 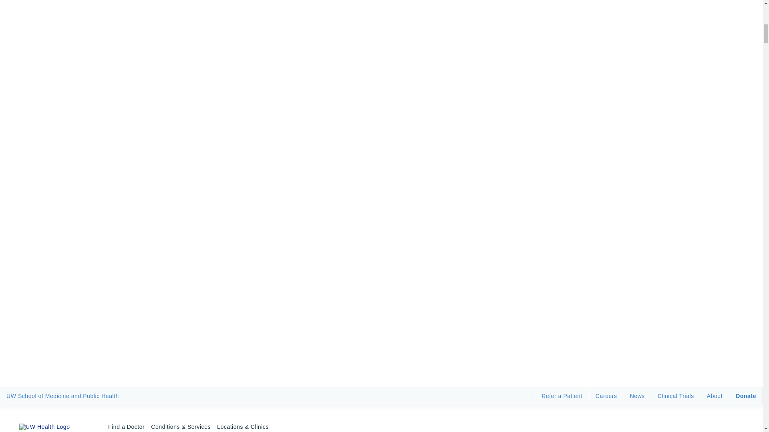 I want to click on Find a Doctor, so click(x=126, y=422).